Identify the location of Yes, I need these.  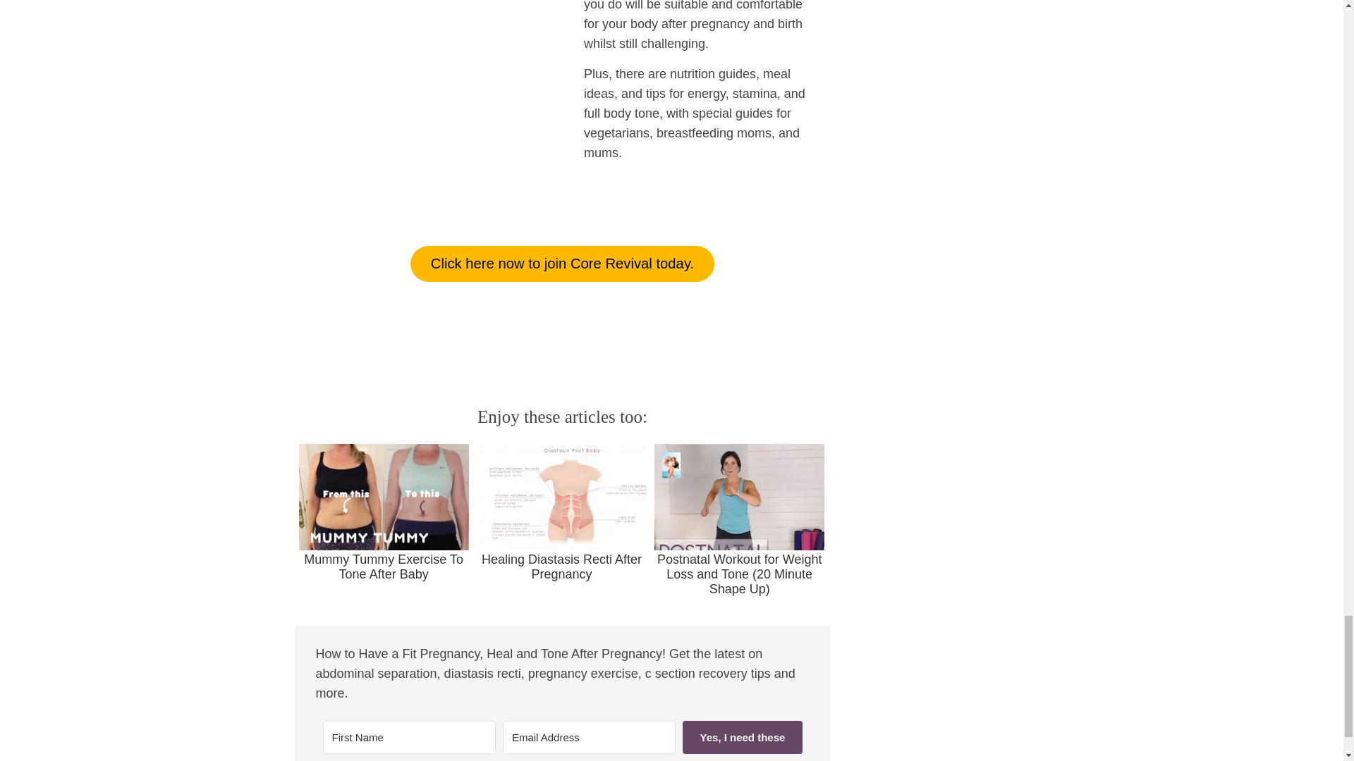
(742, 737).